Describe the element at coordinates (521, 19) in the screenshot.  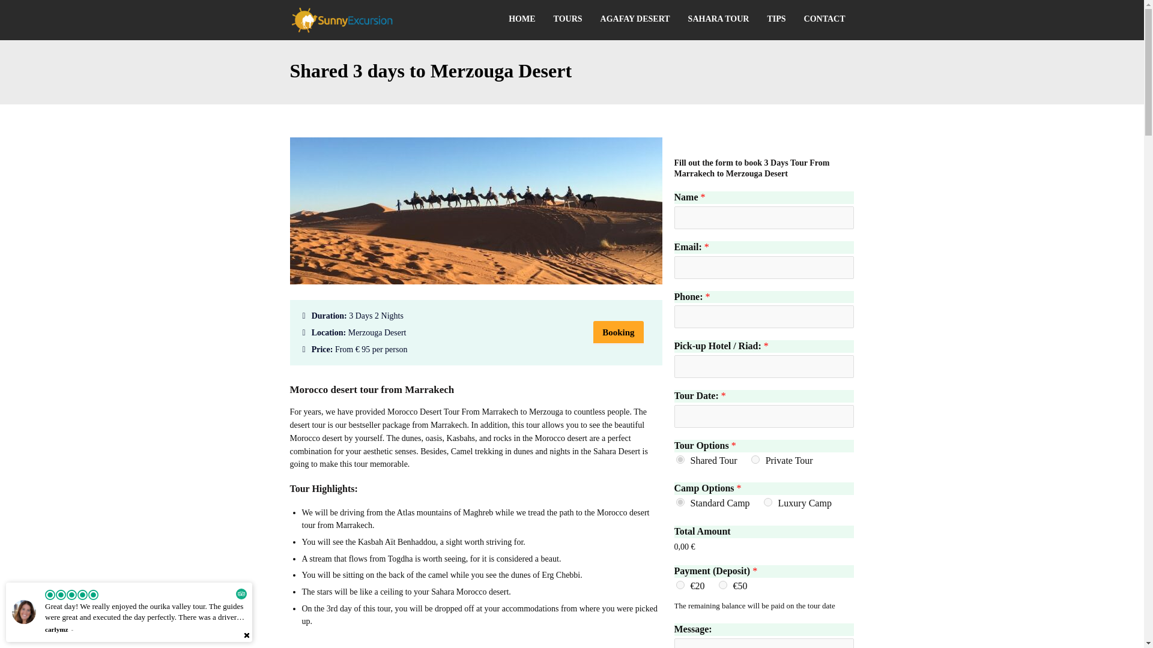
I see `HOME` at that location.